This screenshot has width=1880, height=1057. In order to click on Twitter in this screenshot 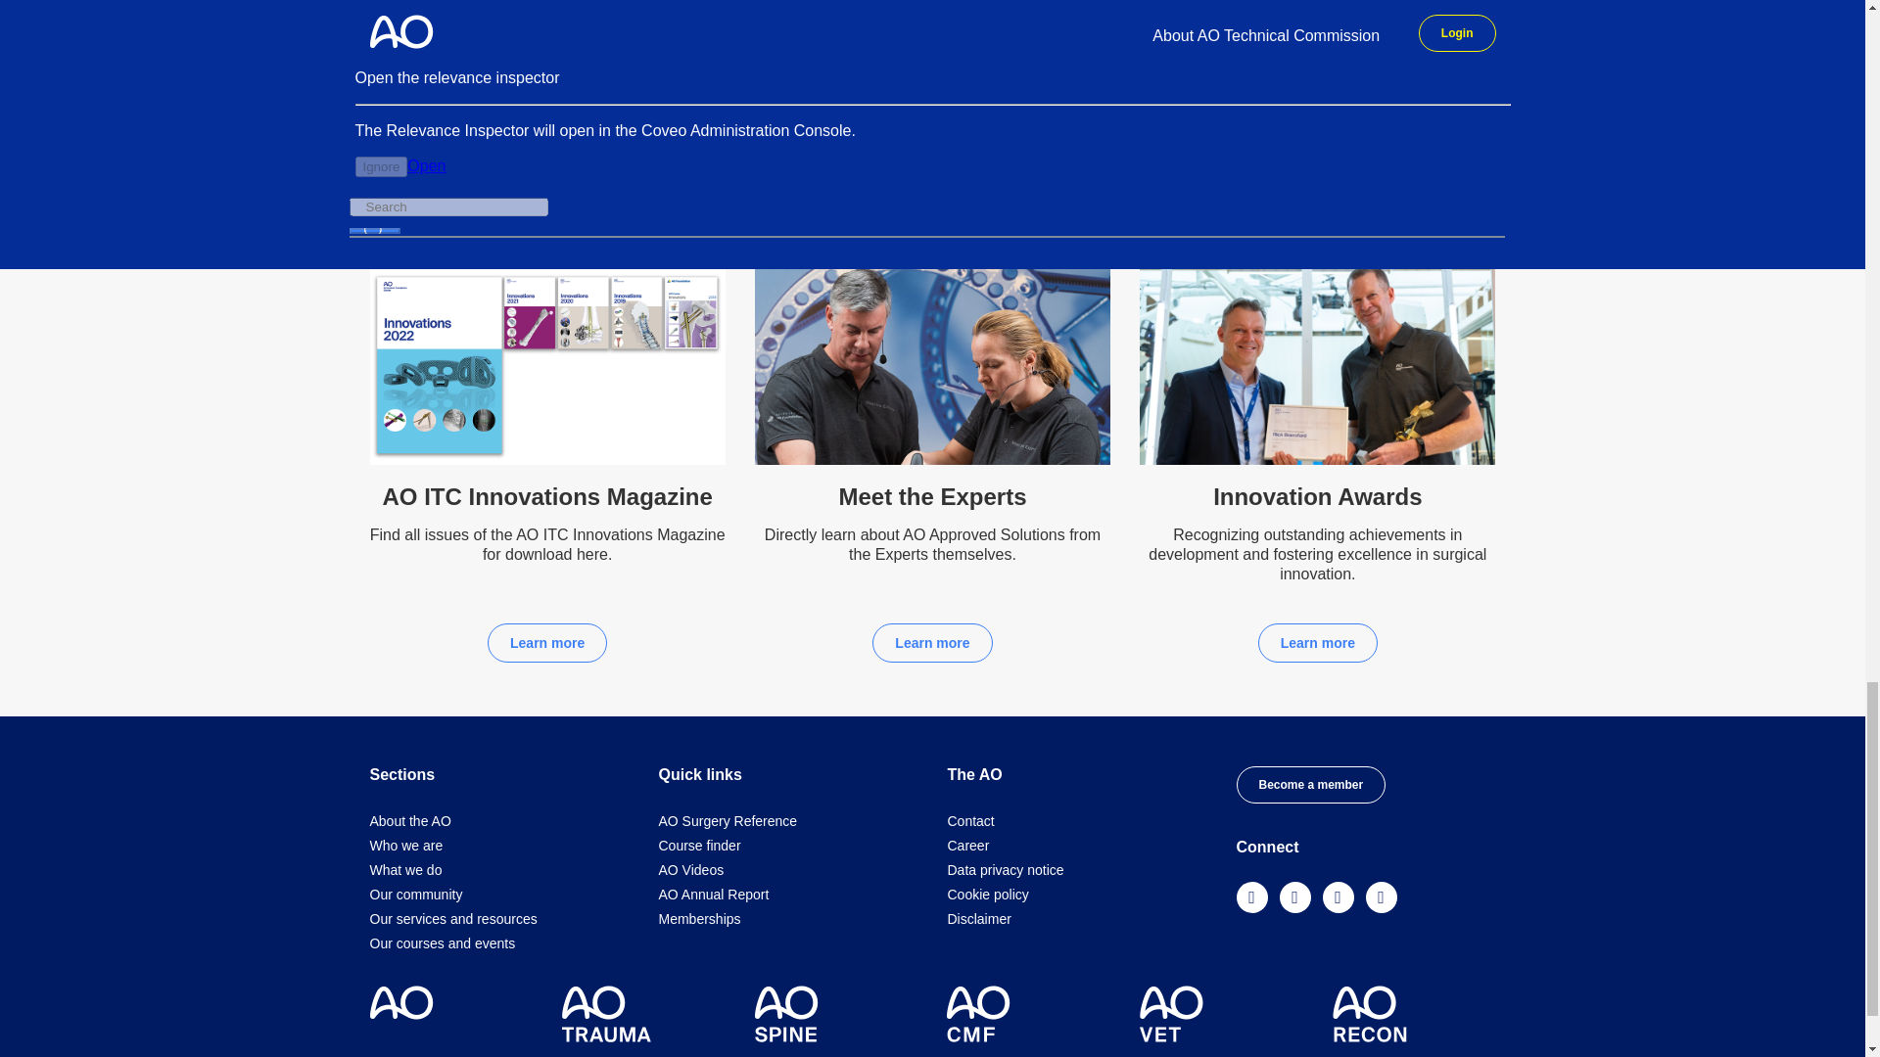, I will do `click(1338, 898)`.